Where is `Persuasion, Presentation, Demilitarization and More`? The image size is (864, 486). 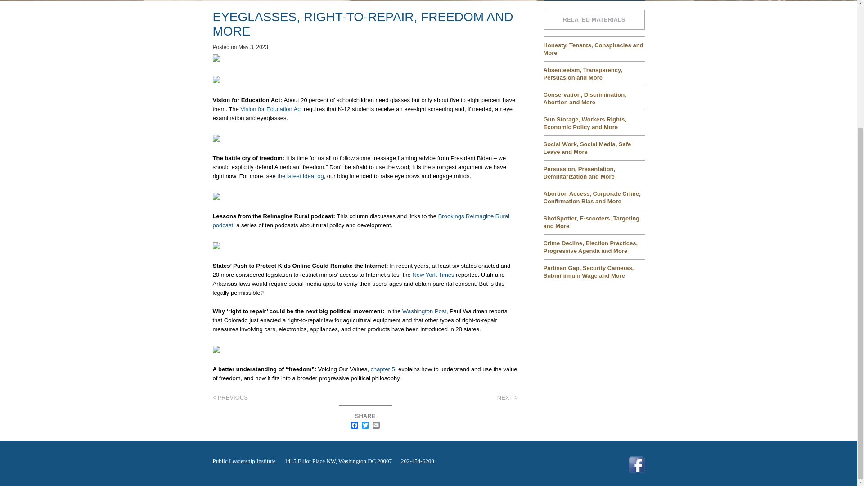
Persuasion, Presentation, Demilitarization and More is located at coordinates (594, 172).